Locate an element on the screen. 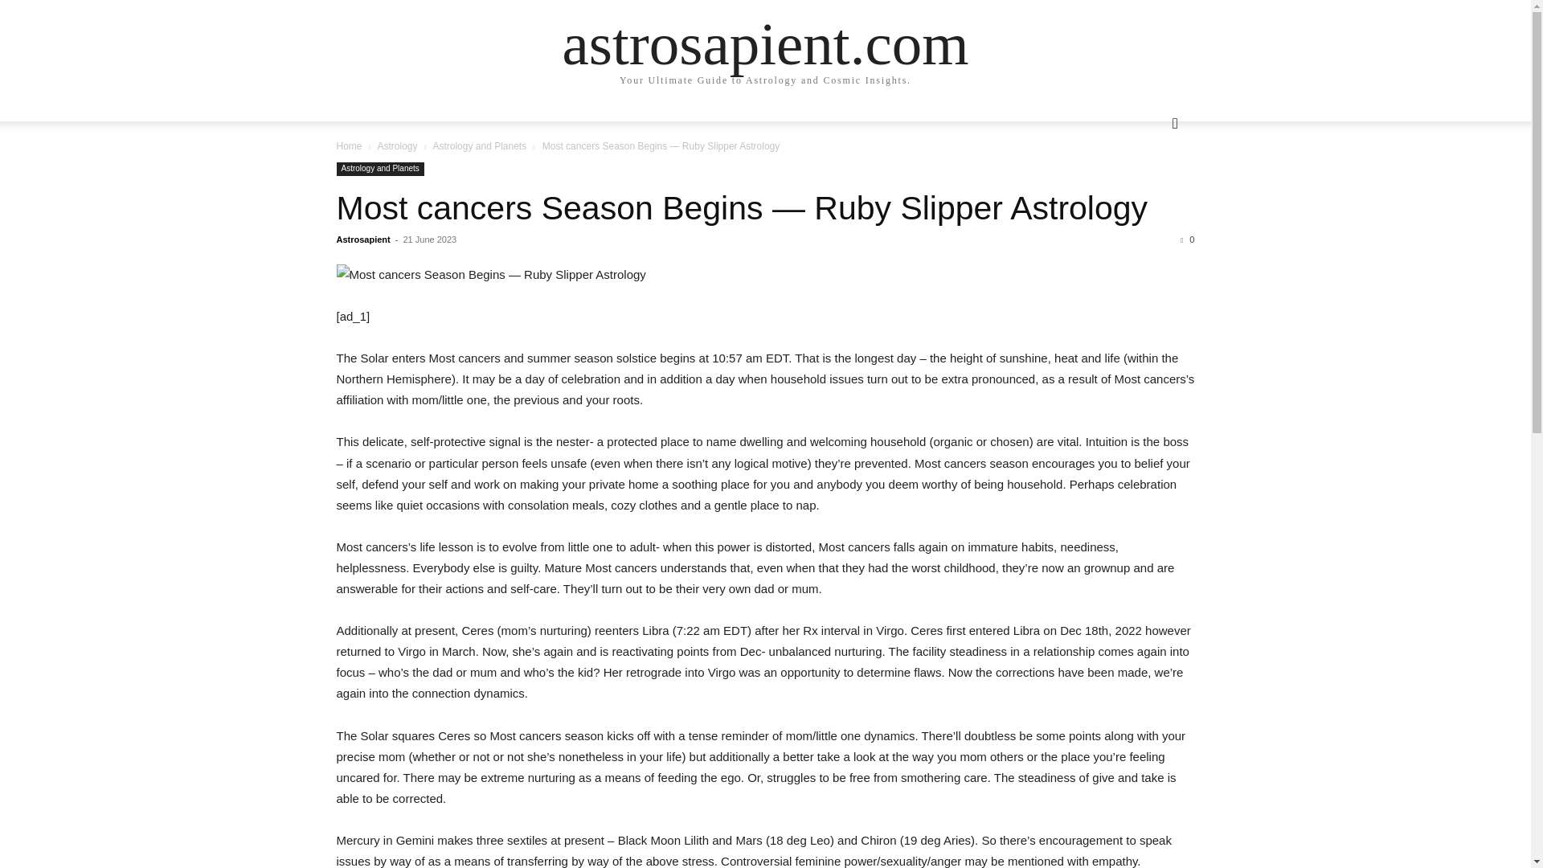 This screenshot has width=1543, height=868. astrosapient.com is located at coordinates (765, 43).